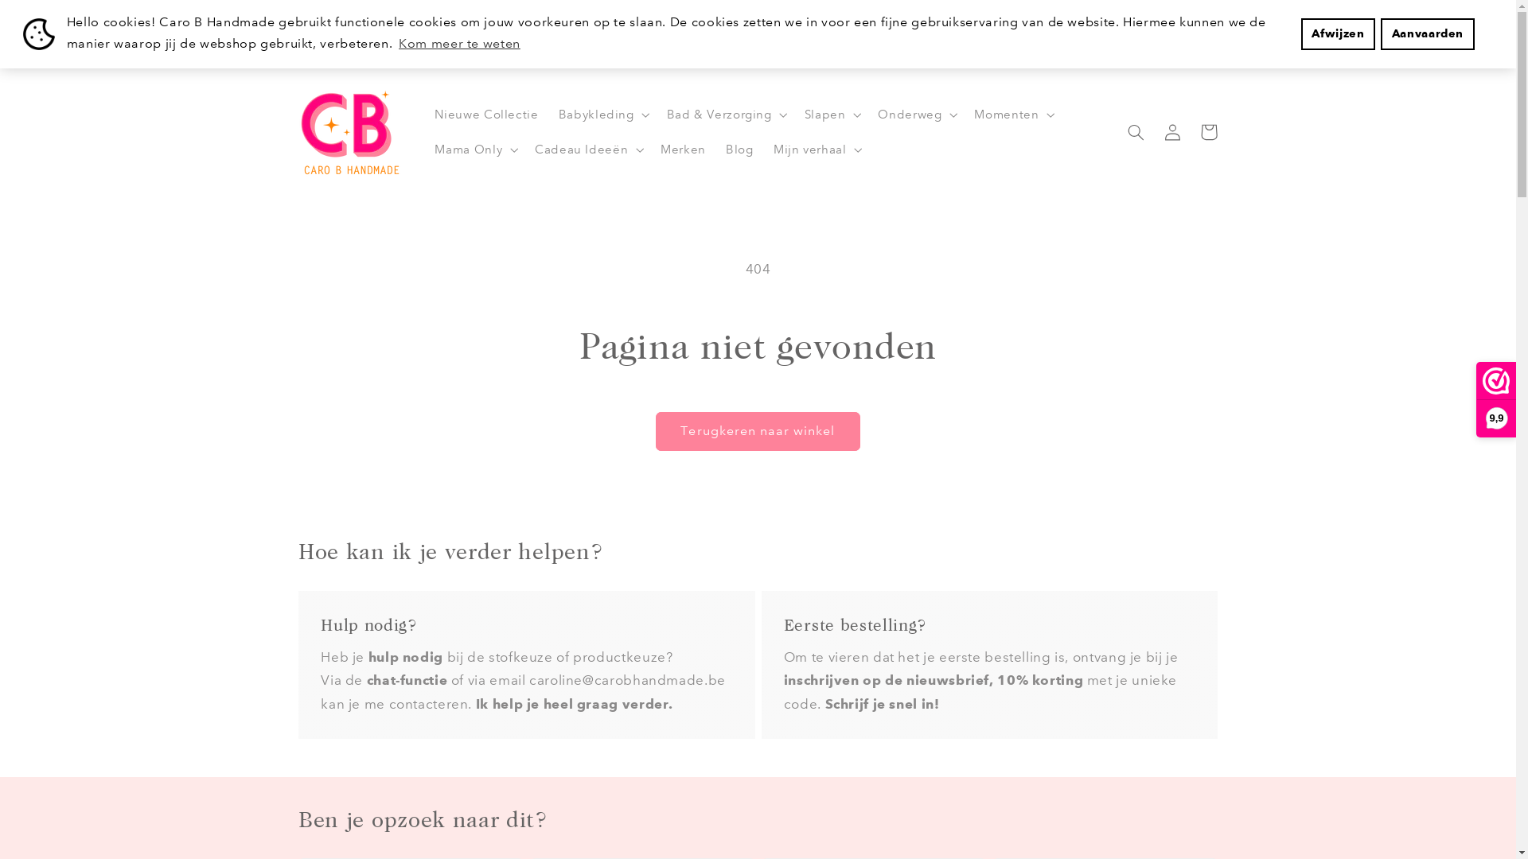 This screenshot has width=1528, height=859. What do you see at coordinates (684, 150) in the screenshot?
I see `Merken` at bounding box center [684, 150].